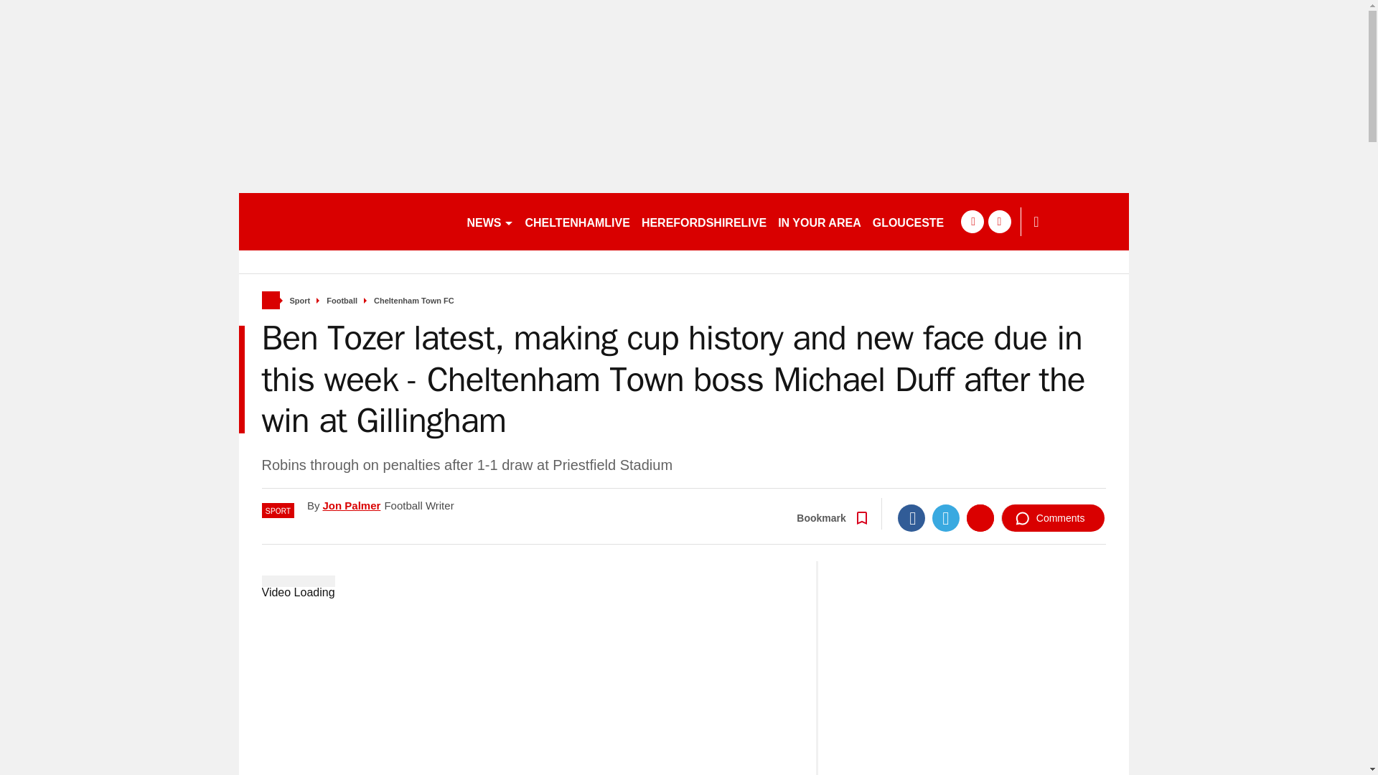  Describe the element at coordinates (999, 221) in the screenshot. I see `twitter` at that location.